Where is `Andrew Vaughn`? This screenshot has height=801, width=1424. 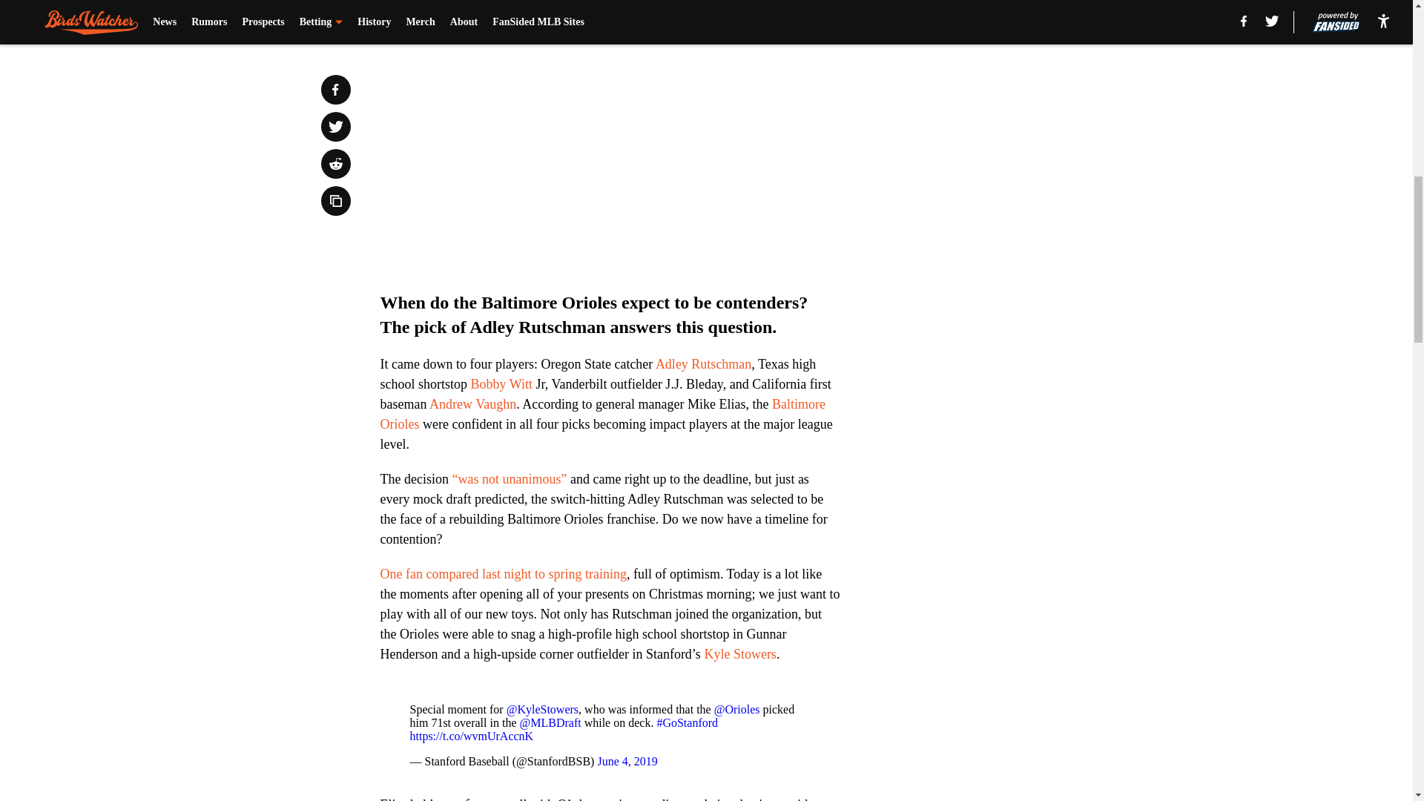
Andrew Vaughn is located at coordinates (472, 403).